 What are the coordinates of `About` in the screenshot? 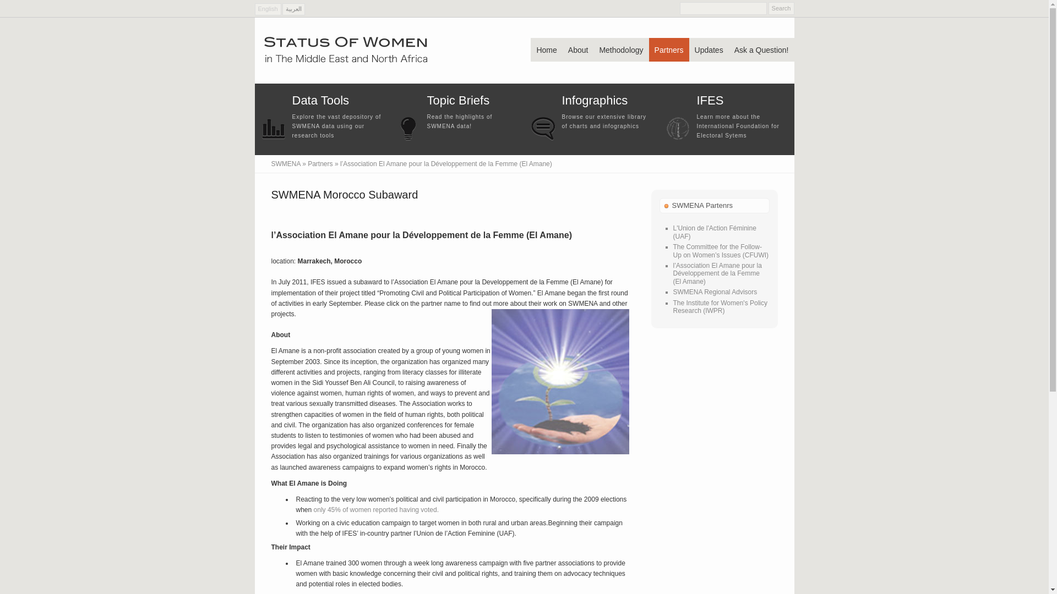 It's located at (578, 50).